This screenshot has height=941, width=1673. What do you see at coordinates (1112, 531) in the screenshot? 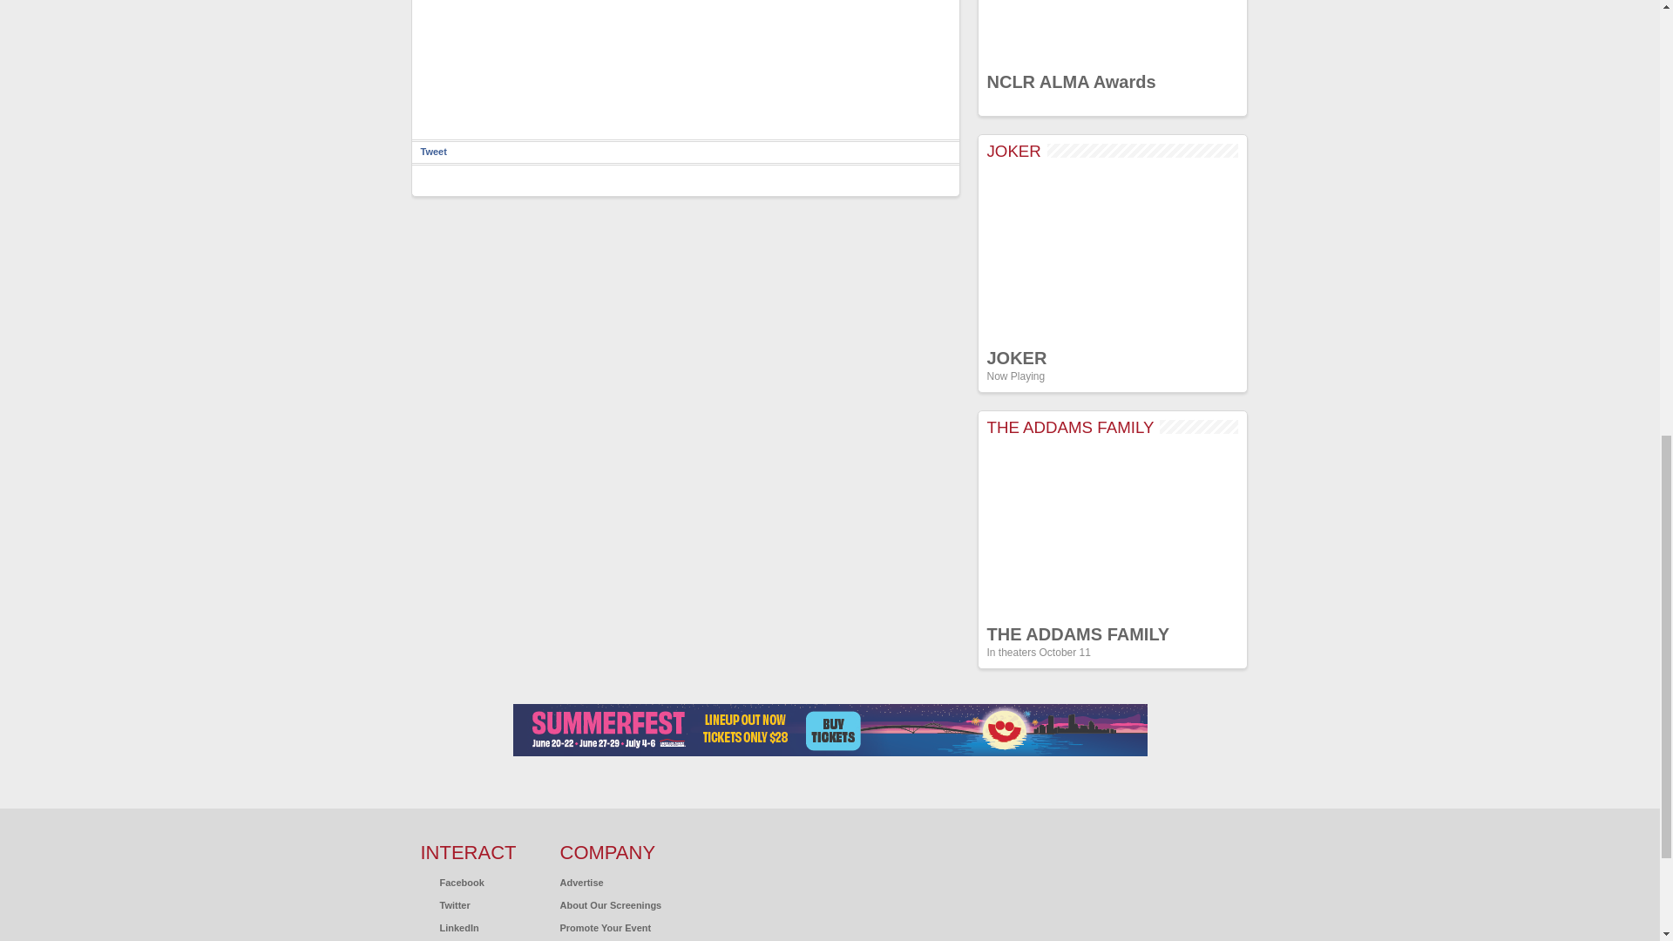
I see `YouTube video player` at bounding box center [1112, 531].